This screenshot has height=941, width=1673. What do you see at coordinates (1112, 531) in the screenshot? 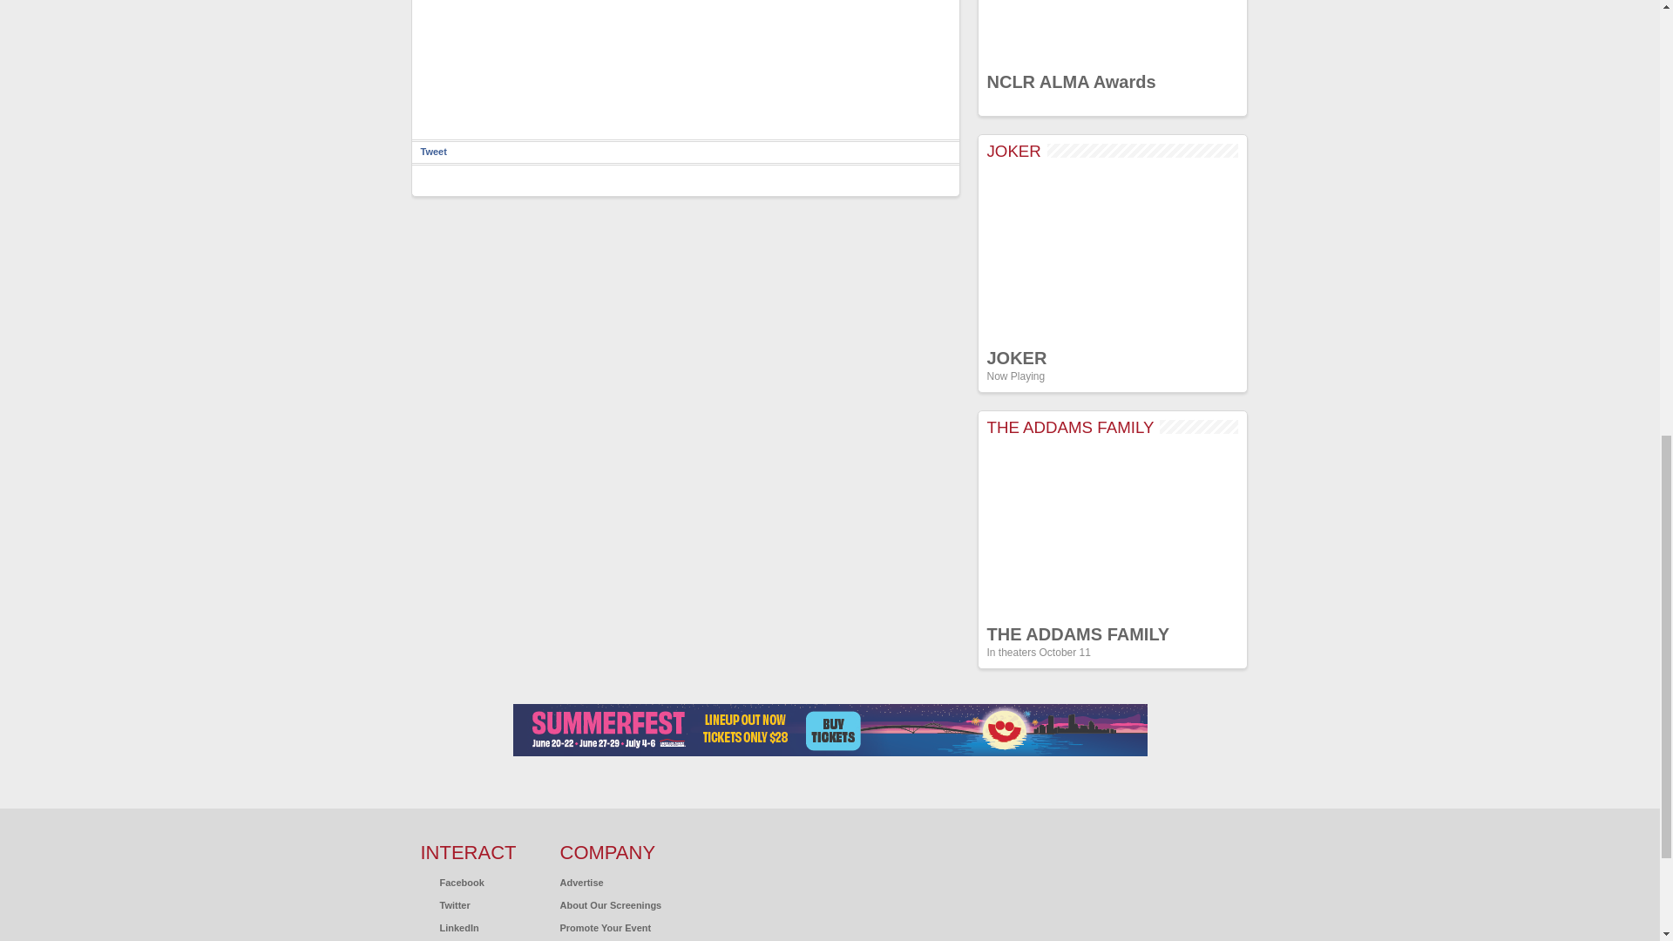
I see `YouTube video player` at bounding box center [1112, 531].